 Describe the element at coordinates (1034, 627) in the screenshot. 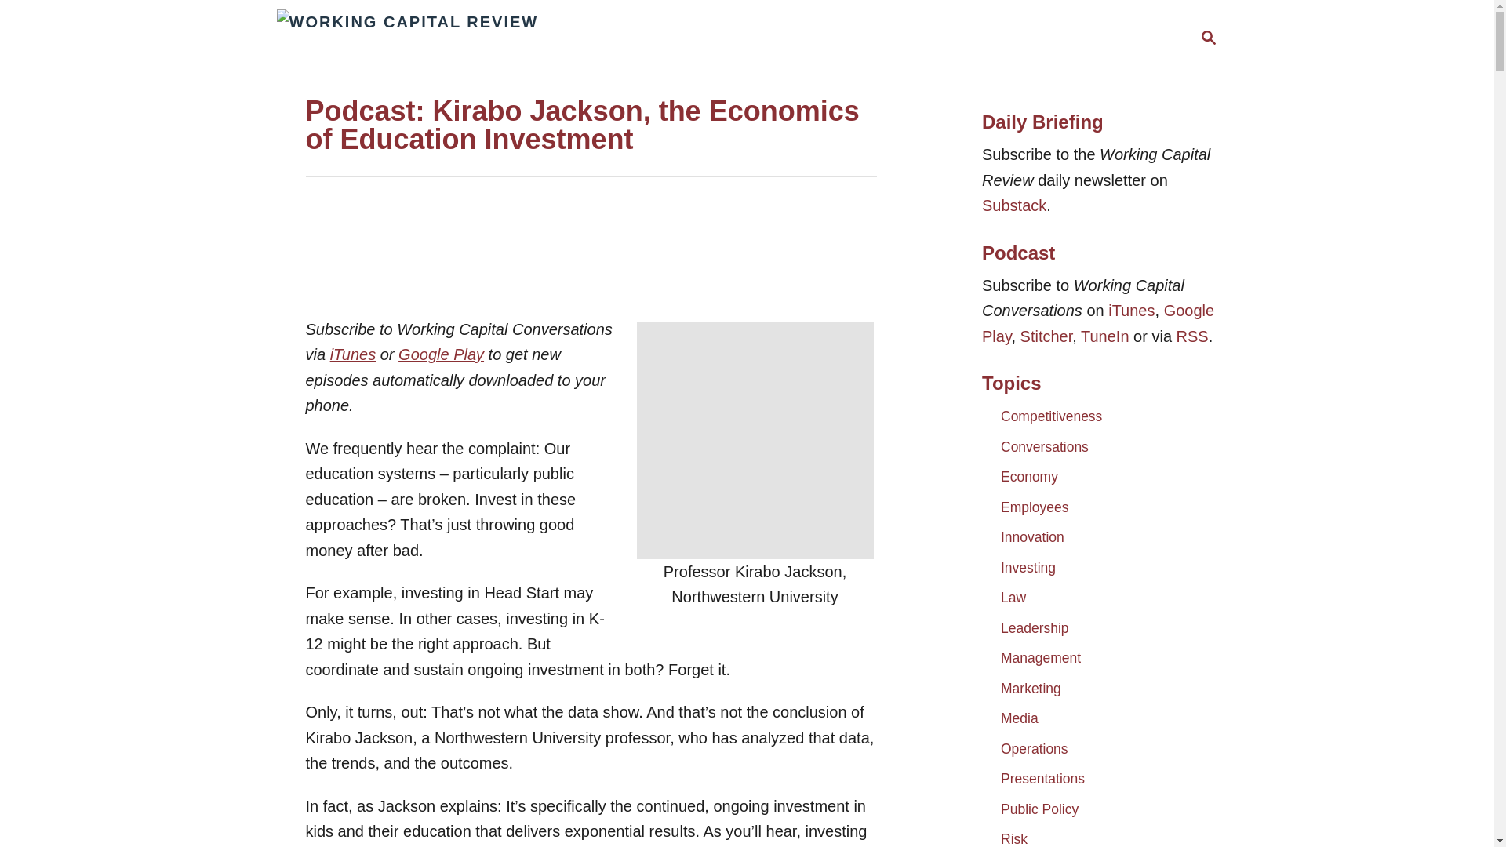

I see `Leadership` at that location.